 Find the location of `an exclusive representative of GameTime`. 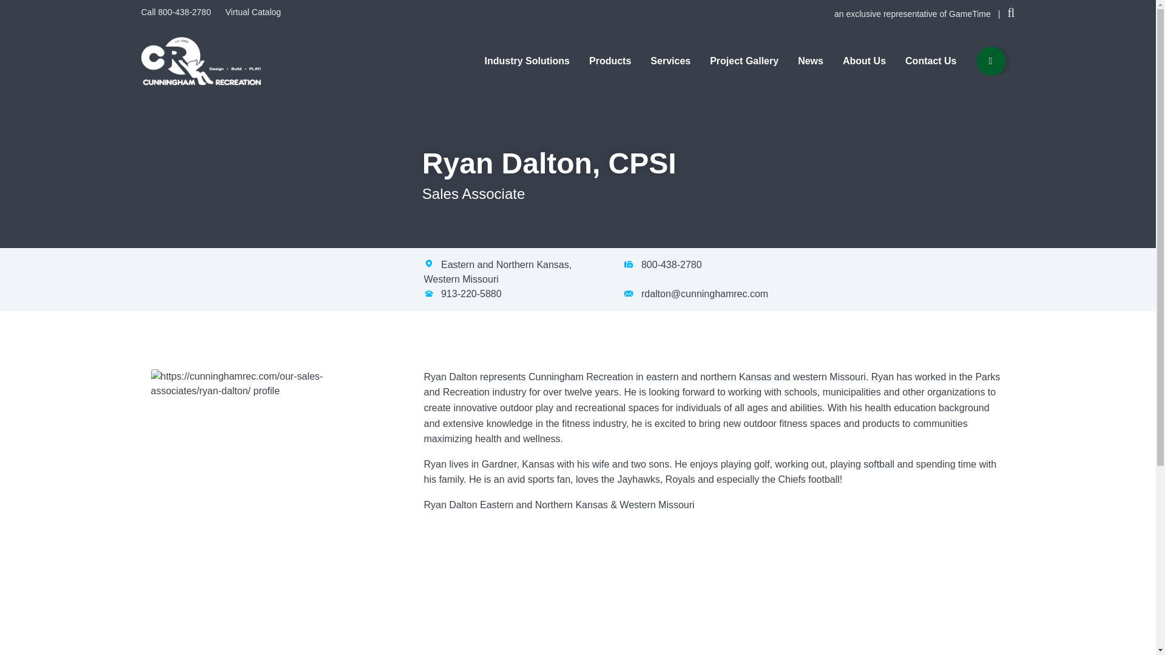

an exclusive representative of GameTime is located at coordinates (914, 14).